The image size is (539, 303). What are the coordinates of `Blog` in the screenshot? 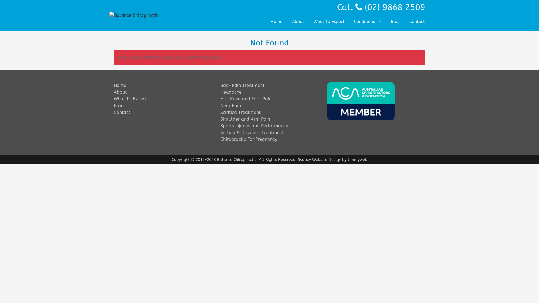 It's located at (118, 105).